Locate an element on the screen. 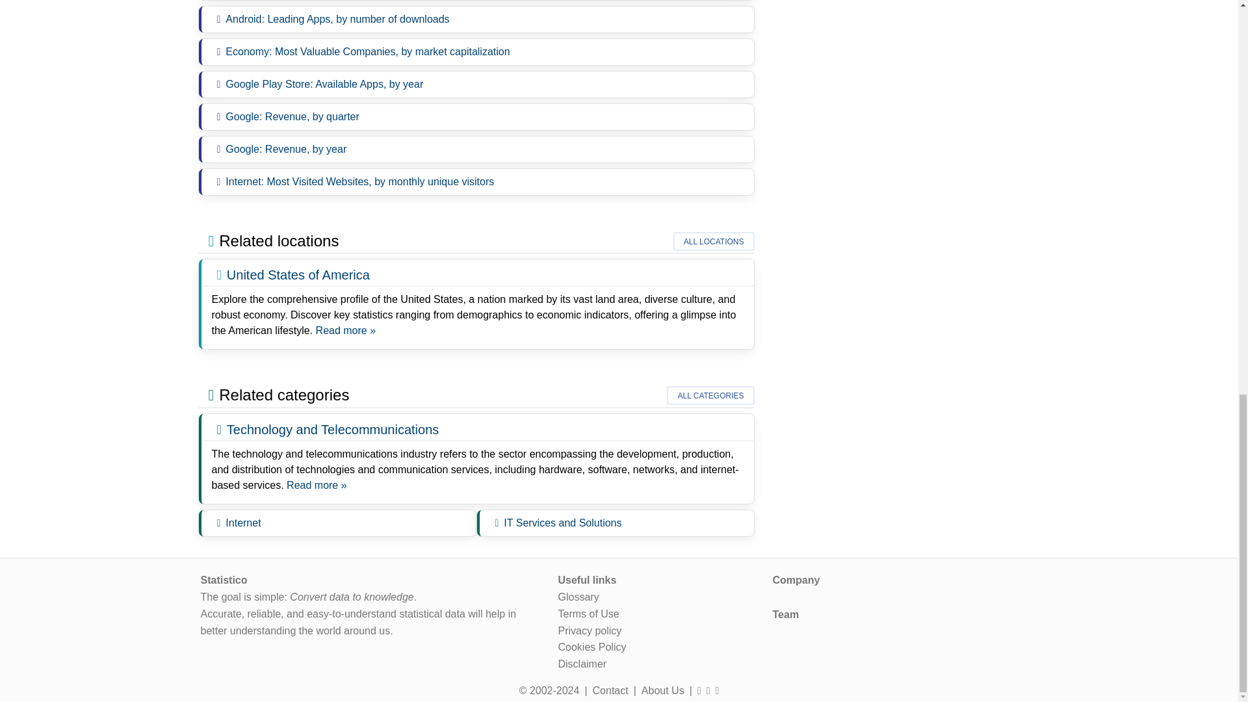 This screenshot has width=1248, height=702. IT Services and Solutions is located at coordinates (563, 523).